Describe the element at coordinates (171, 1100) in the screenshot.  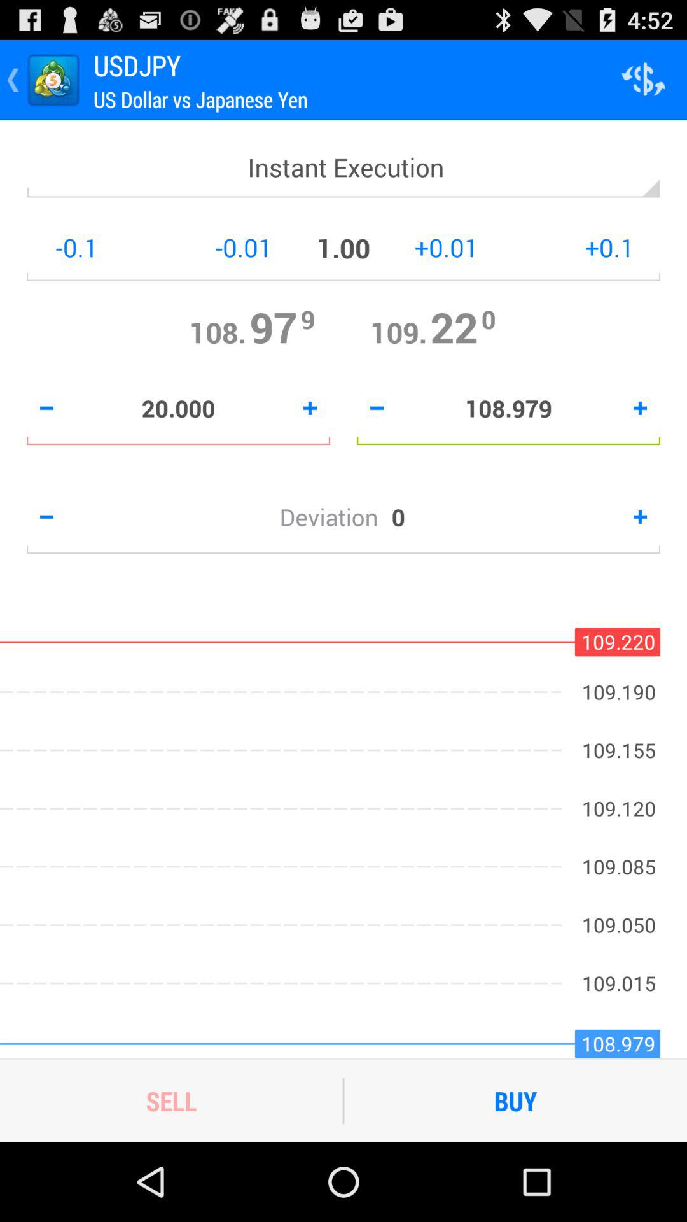
I see `turn on sell at the bottom left corner` at that location.